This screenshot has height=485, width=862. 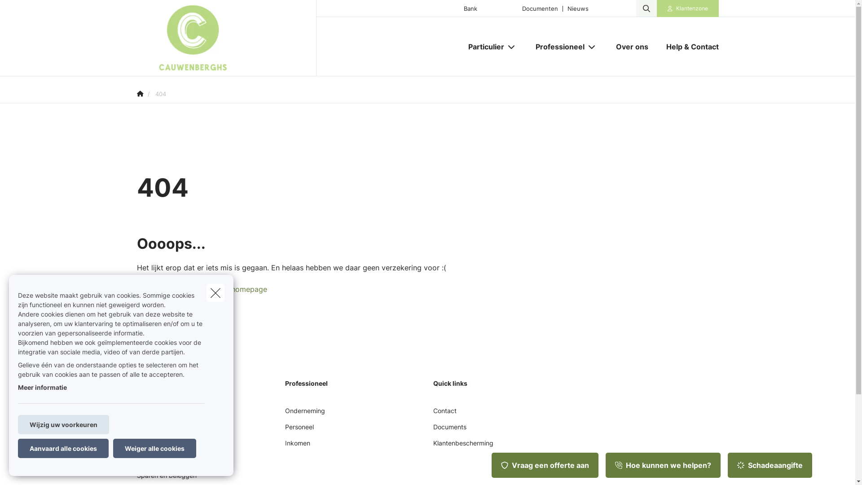 I want to click on Klantenbescherming, so click(x=463, y=446).